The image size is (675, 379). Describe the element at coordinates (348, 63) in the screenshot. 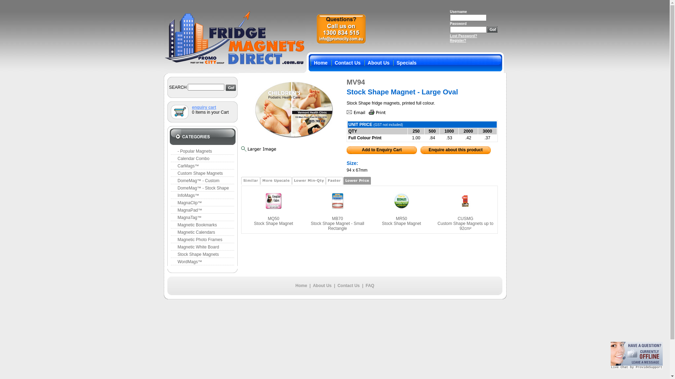

I see `Contact Us` at that location.